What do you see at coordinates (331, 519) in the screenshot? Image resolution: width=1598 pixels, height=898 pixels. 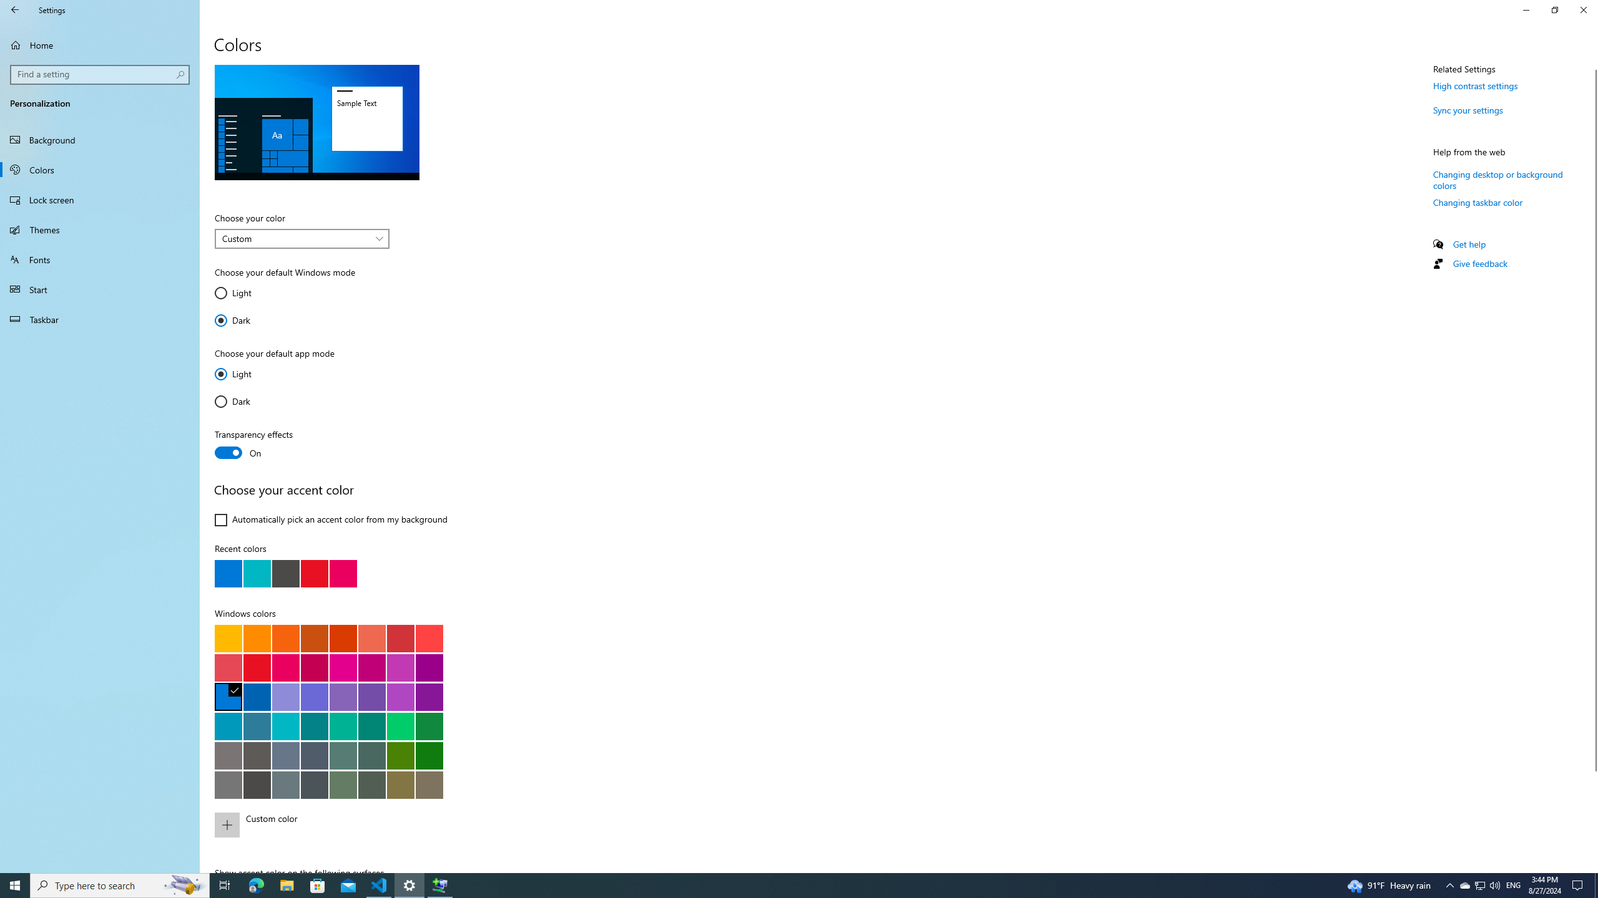 I see `Automatically pick an accent color from my background` at bounding box center [331, 519].